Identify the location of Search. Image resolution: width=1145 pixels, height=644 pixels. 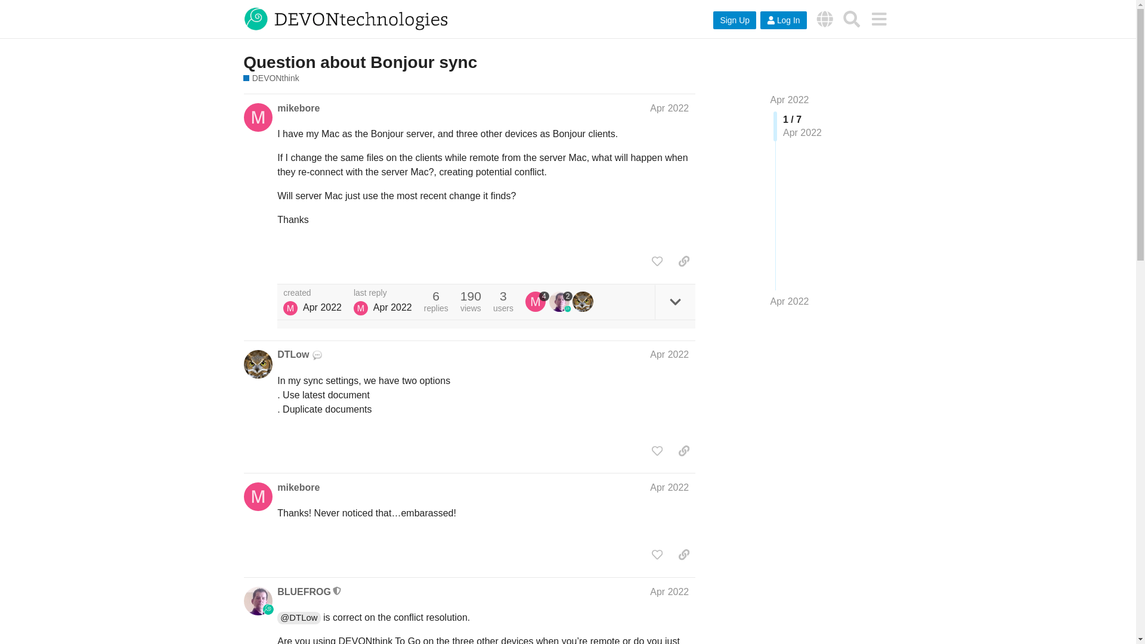
(852, 18).